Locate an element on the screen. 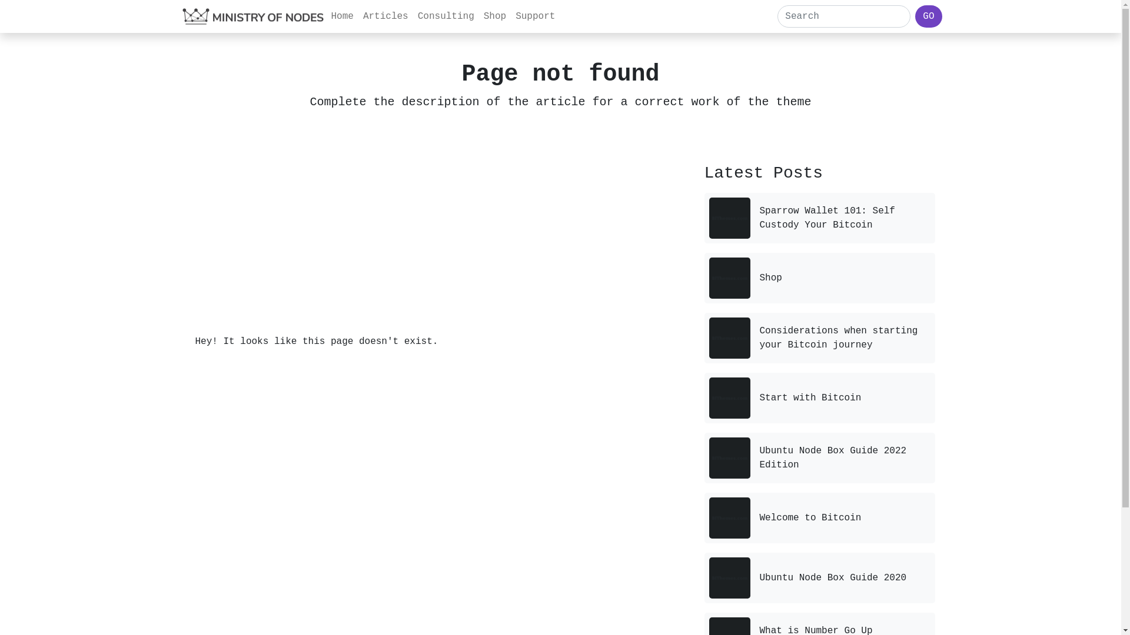 The image size is (1130, 635). Ubuntu Node Box Guide 2022 Edition is located at coordinates (833, 458).